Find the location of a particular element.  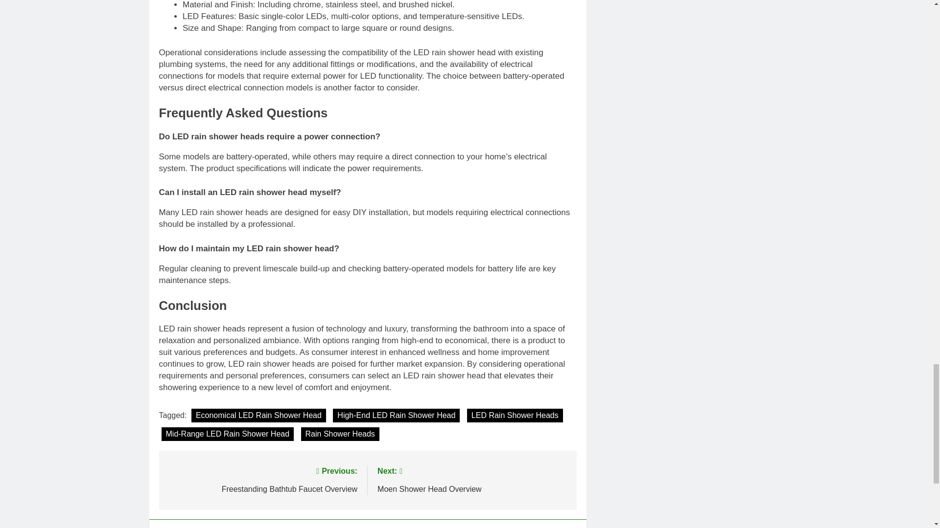

Economical LED Rain Shower Head is located at coordinates (258, 416).